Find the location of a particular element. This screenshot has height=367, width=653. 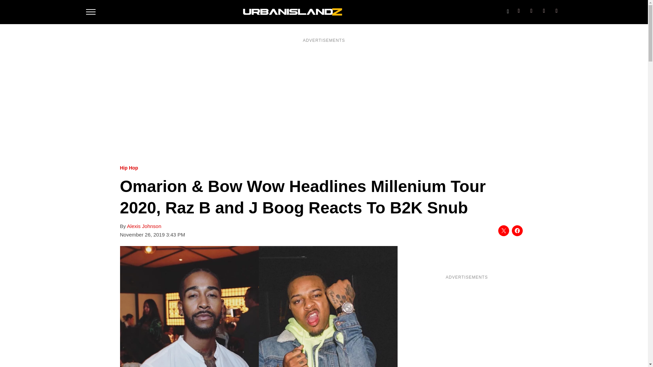

Click to share on Facebook is located at coordinates (517, 231).